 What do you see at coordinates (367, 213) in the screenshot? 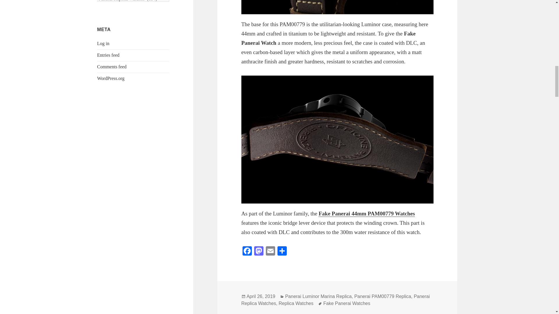
I see `Fake Panerai 44mm PAM00779 Watches` at bounding box center [367, 213].